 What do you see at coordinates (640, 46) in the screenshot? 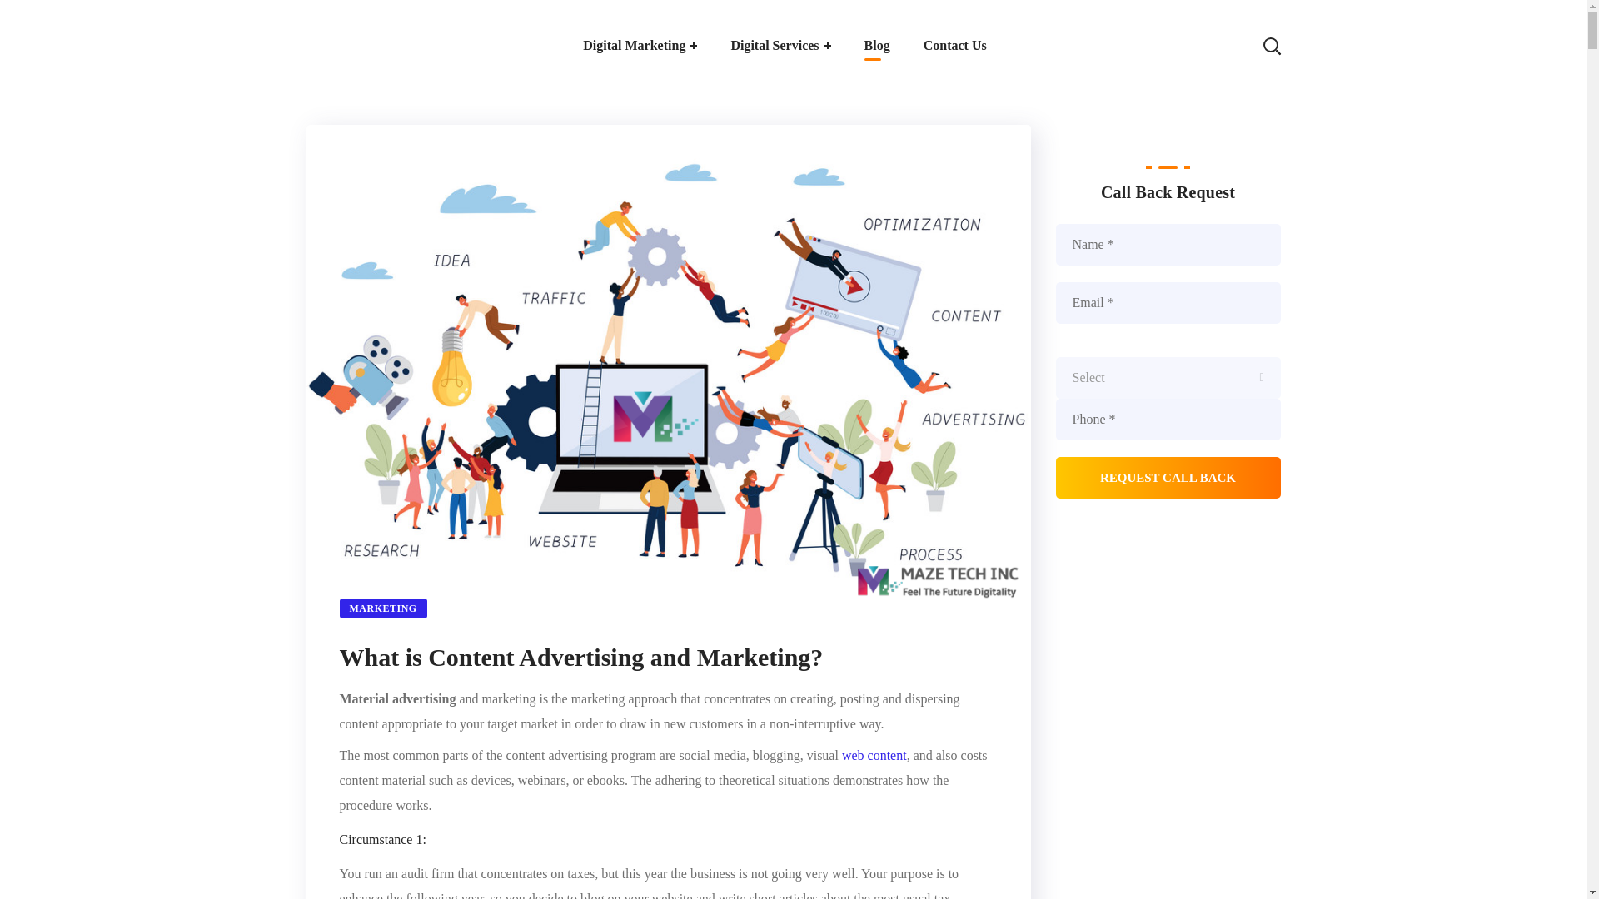
I see `Digital Marketing` at bounding box center [640, 46].